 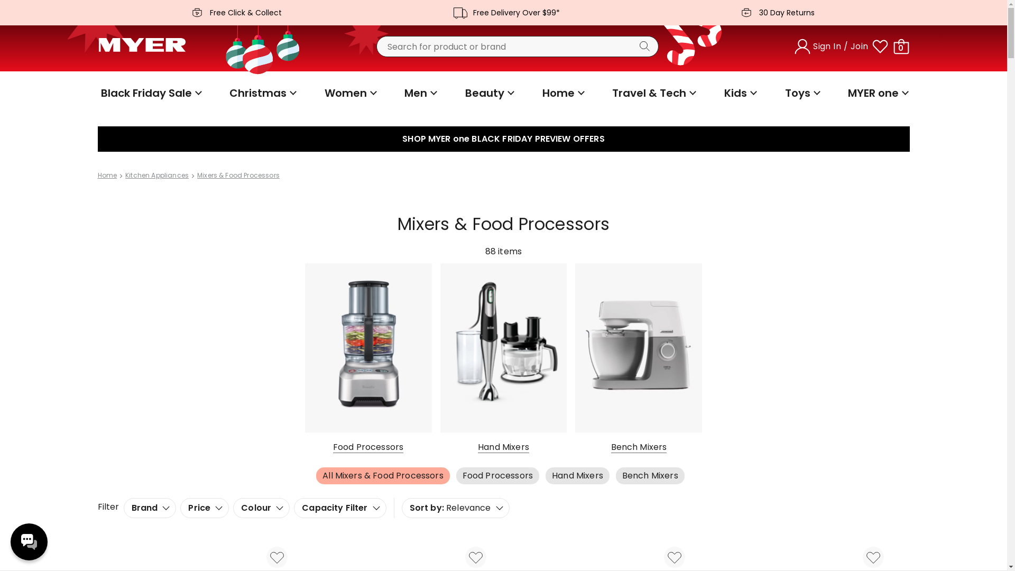 I want to click on Hand Mixers, so click(x=503, y=358).